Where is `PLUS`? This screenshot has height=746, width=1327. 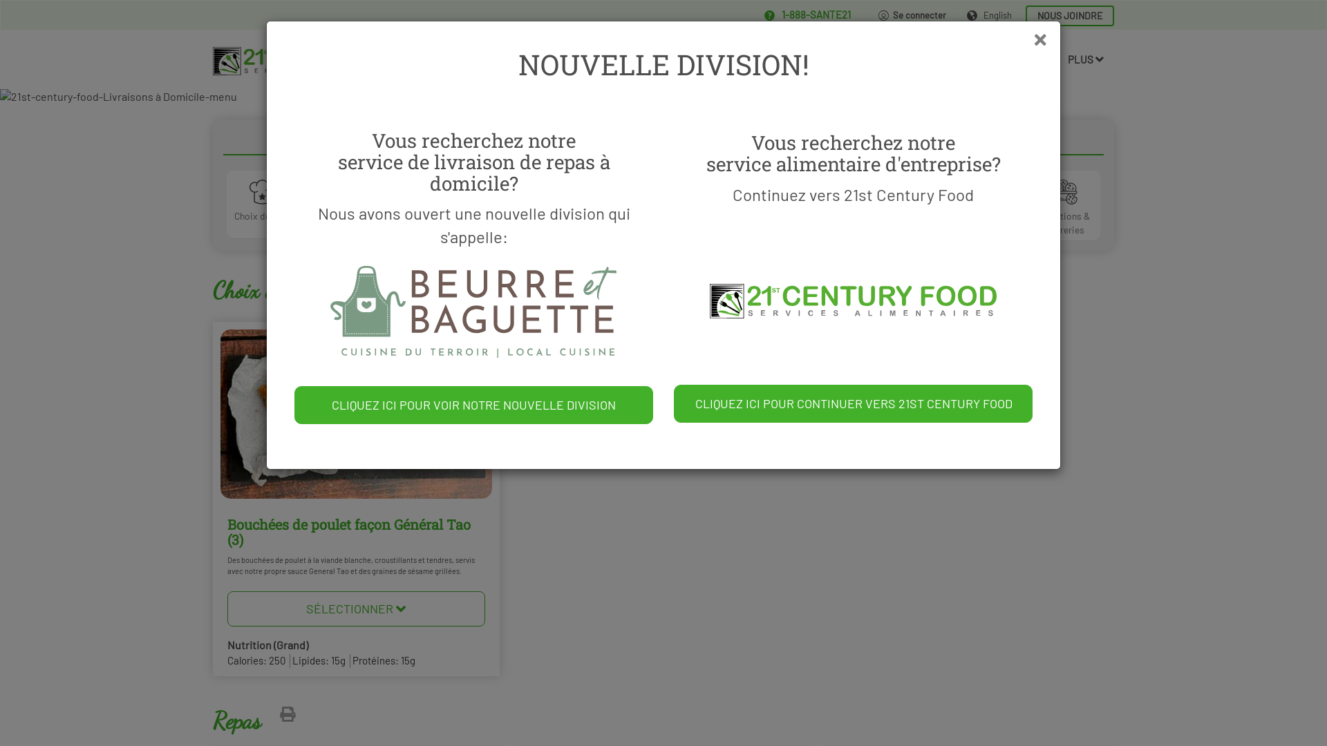 PLUS is located at coordinates (1086, 59).